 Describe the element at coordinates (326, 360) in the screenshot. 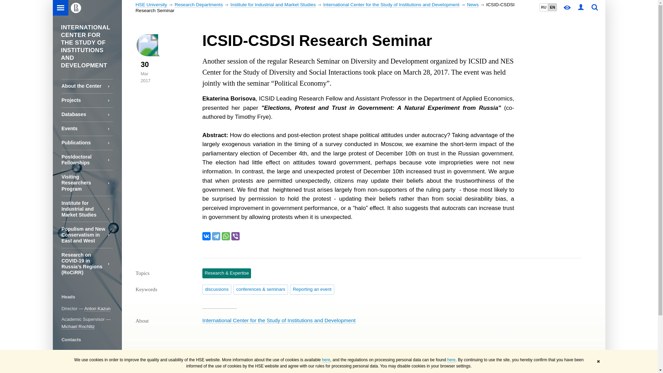

I see `here` at that location.